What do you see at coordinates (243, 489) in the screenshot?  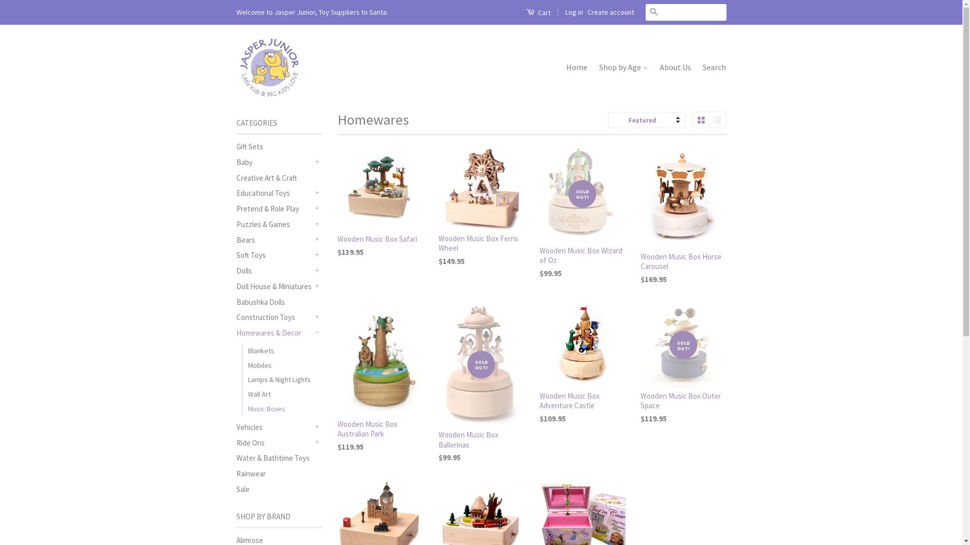 I see `Sale` at bounding box center [243, 489].